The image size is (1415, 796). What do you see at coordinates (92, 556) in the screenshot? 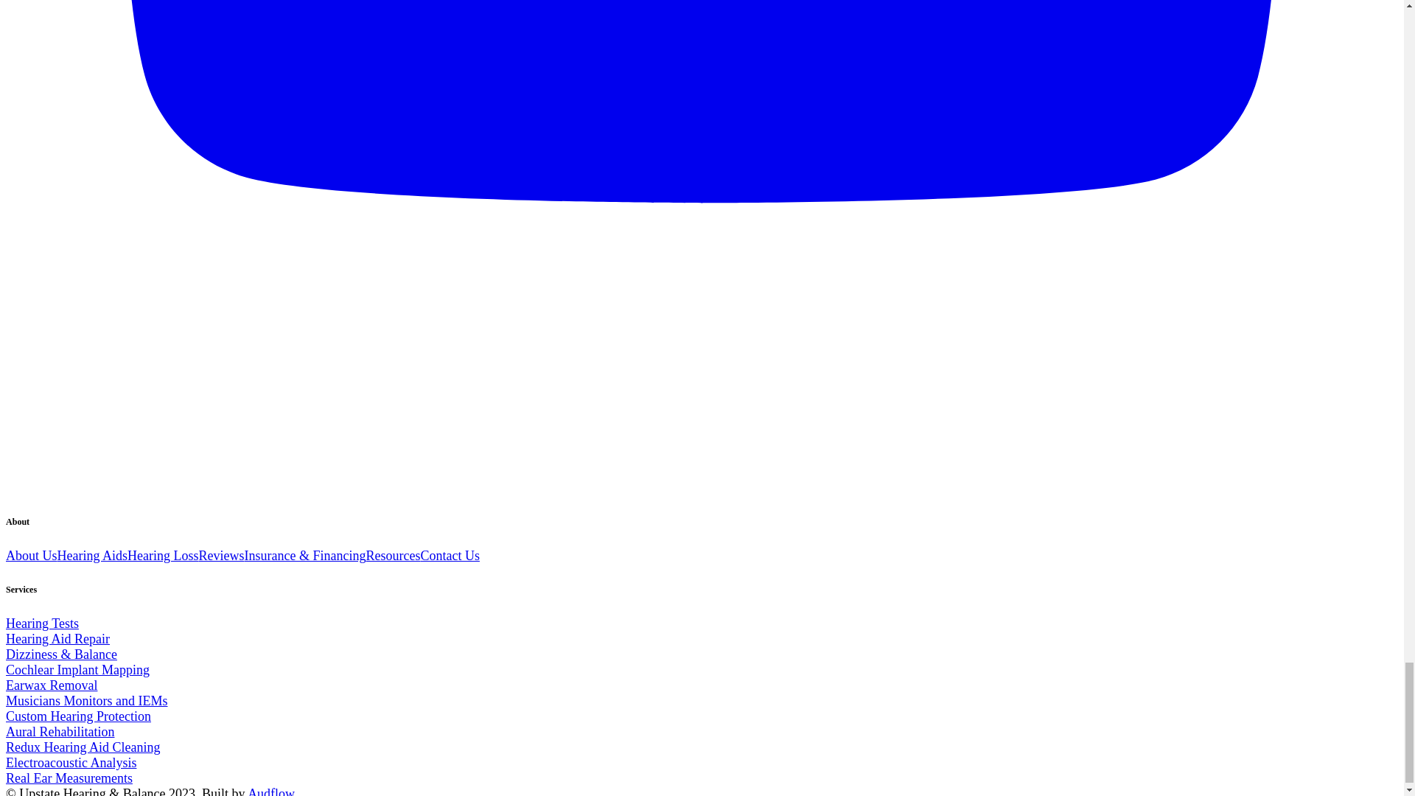
I see `Hearing Aids` at bounding box center [92, 556].